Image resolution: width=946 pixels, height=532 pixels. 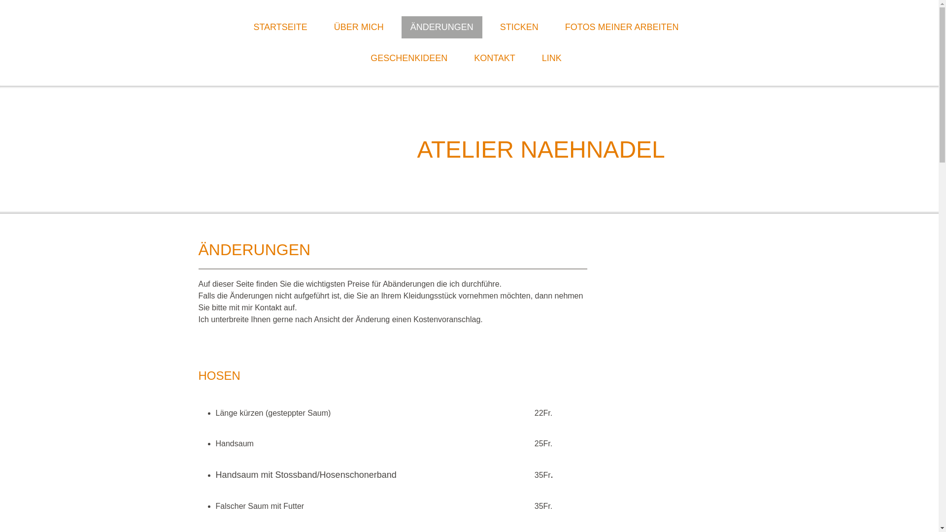 I want to click on KONTAKT, so click(x=495, y=58).